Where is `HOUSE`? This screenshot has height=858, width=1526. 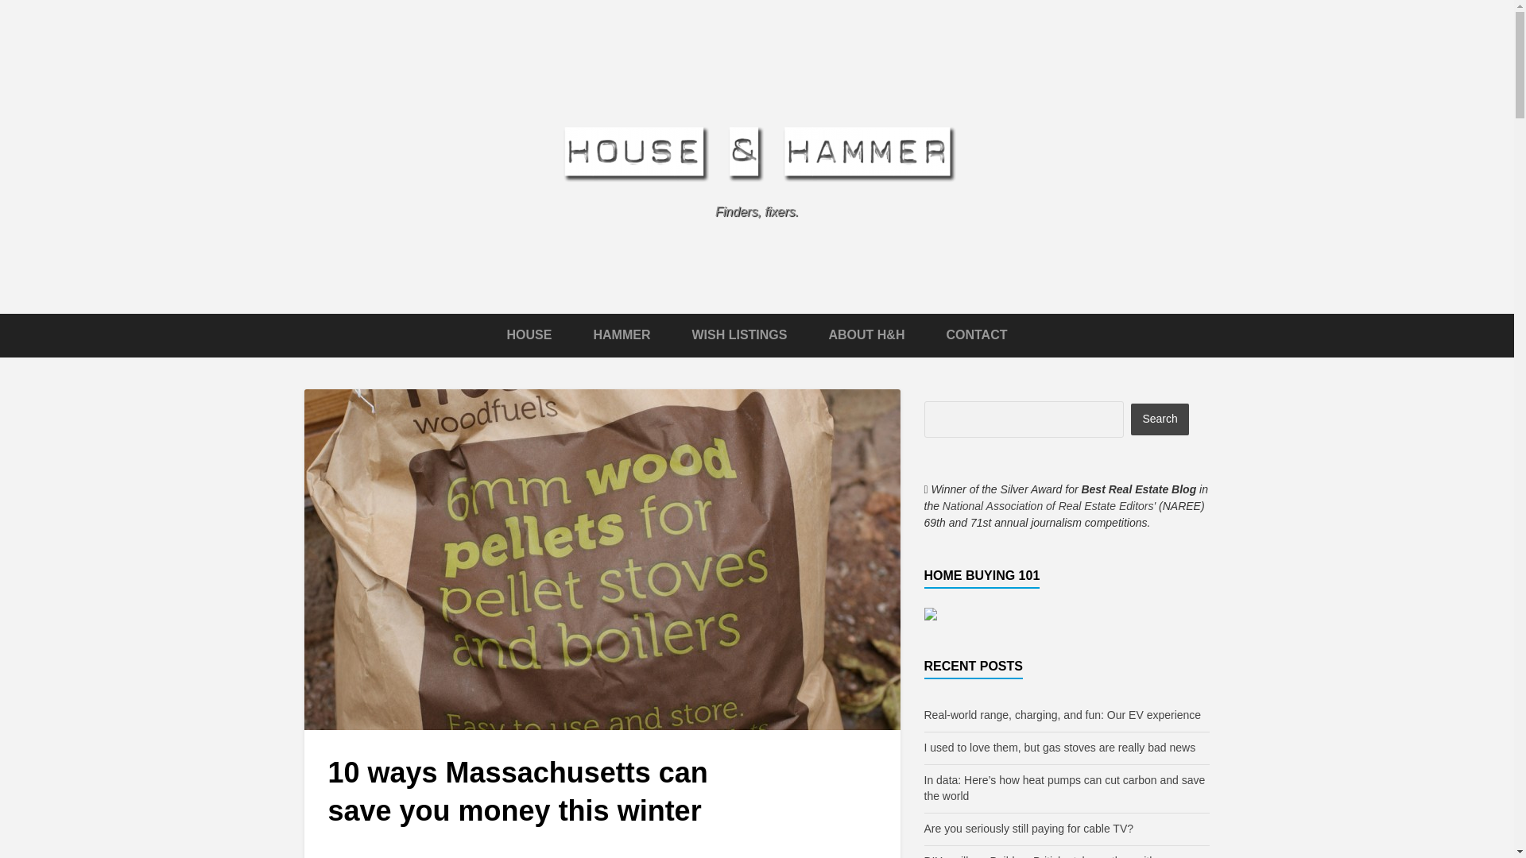
HOUSE is located at coordinates (529, 334).